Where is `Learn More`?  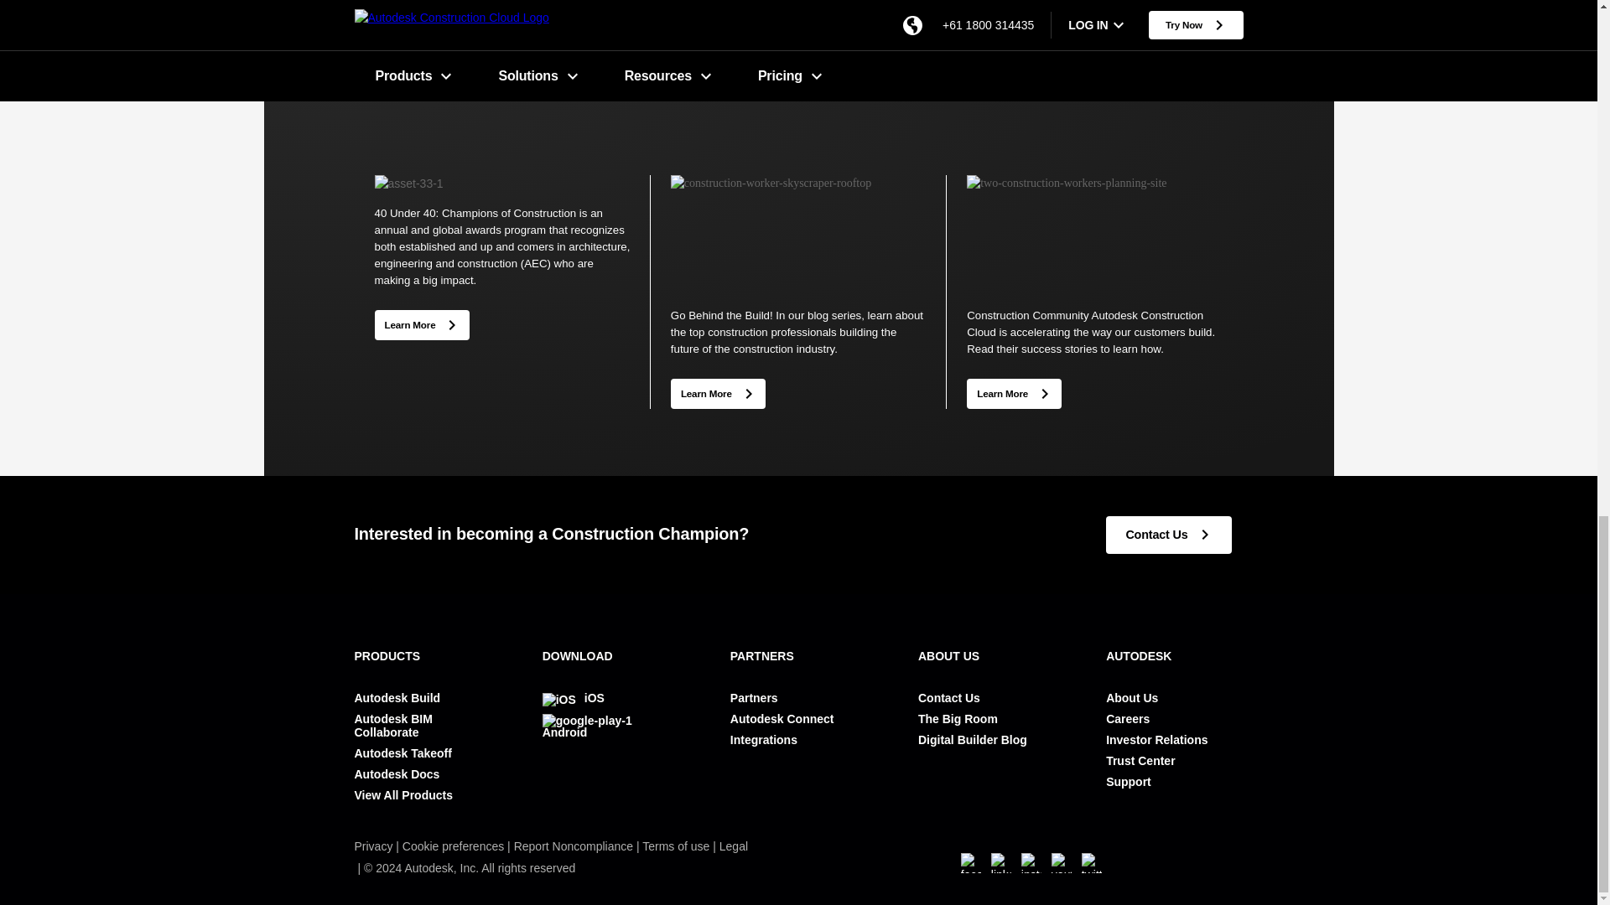
Learn More is located at coordinates (1014, 394).